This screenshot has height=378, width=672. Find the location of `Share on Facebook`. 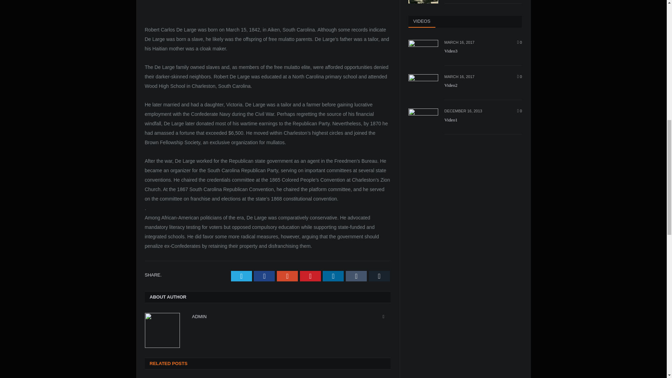

Share on Facebook is located at coordinates (264, 276).